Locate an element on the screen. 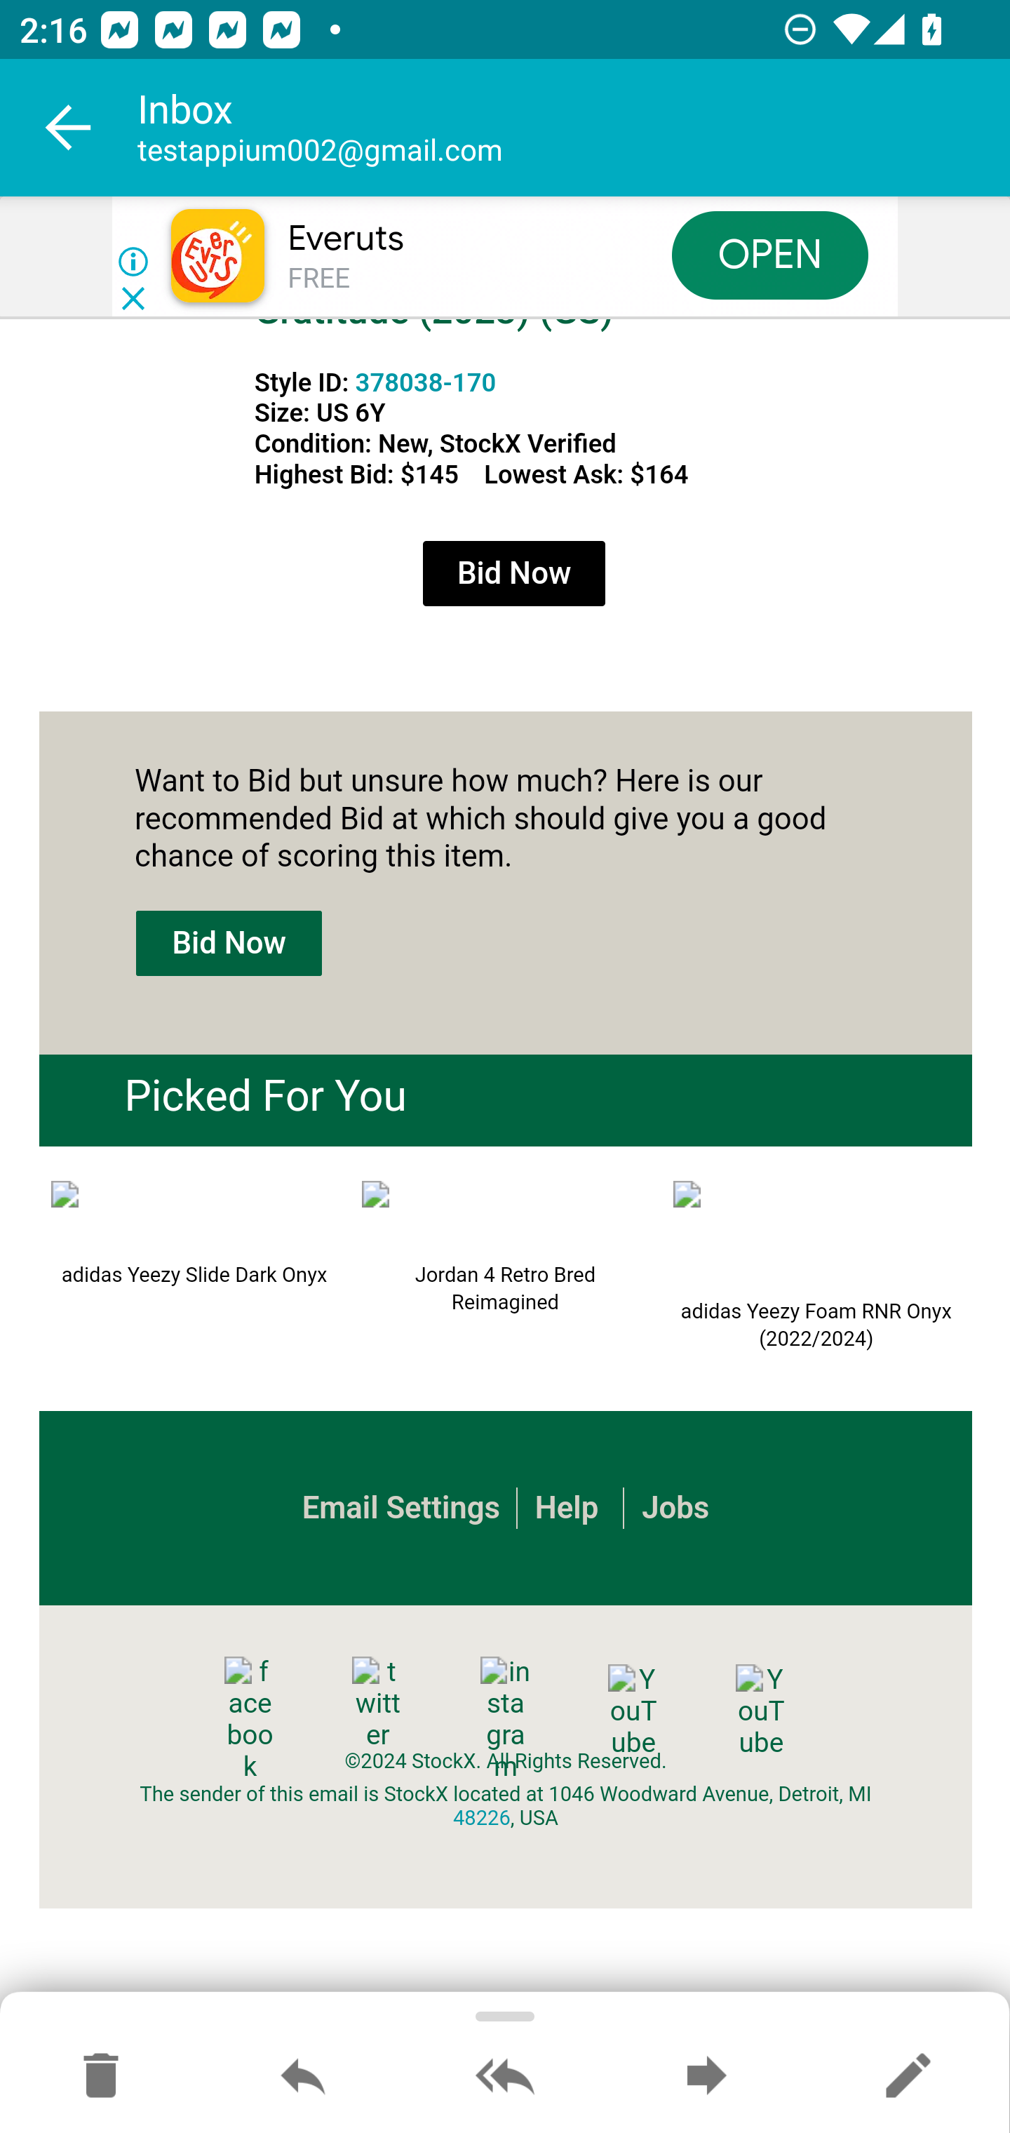 The height and width of the screenshot is (2133, 1010). Move to Deleted is located at coordinates (101, 2077).